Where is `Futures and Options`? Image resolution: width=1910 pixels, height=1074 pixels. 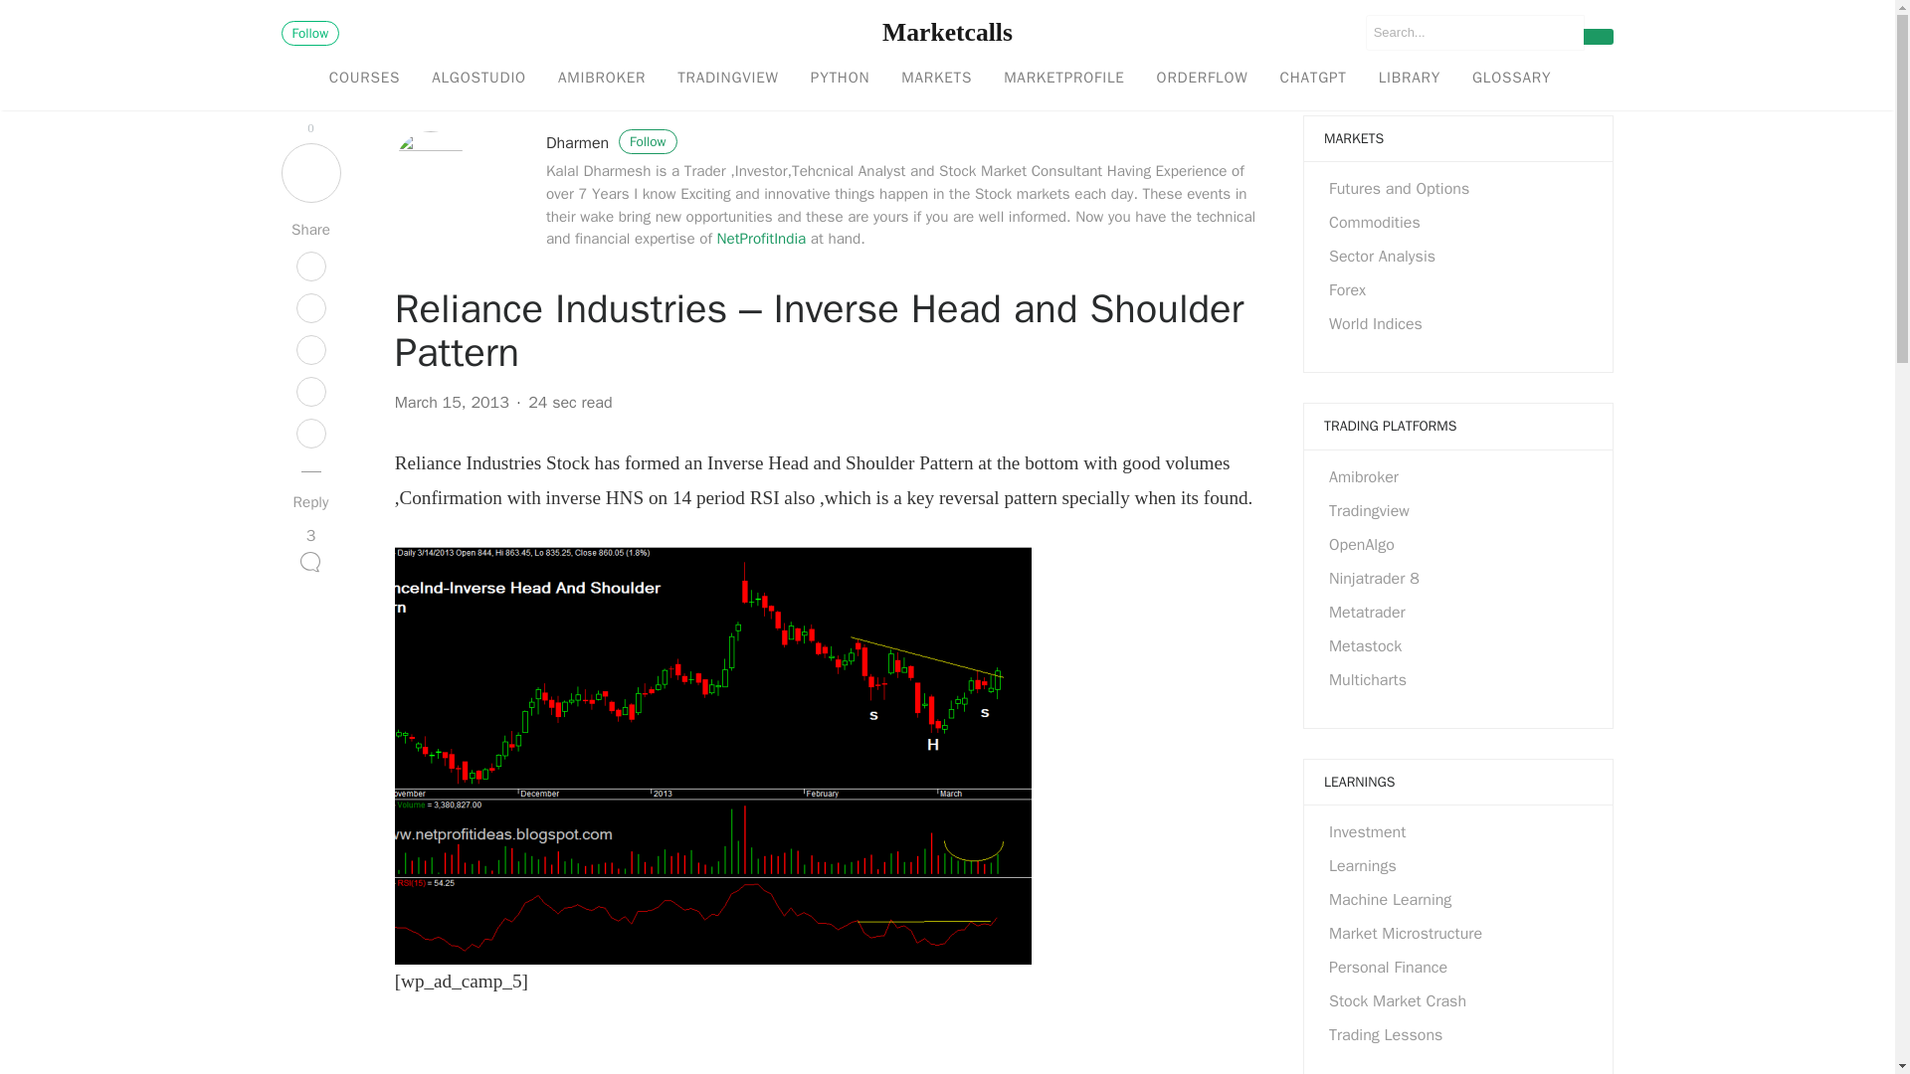
Futures and Options is located at coordinates (1399, 189).